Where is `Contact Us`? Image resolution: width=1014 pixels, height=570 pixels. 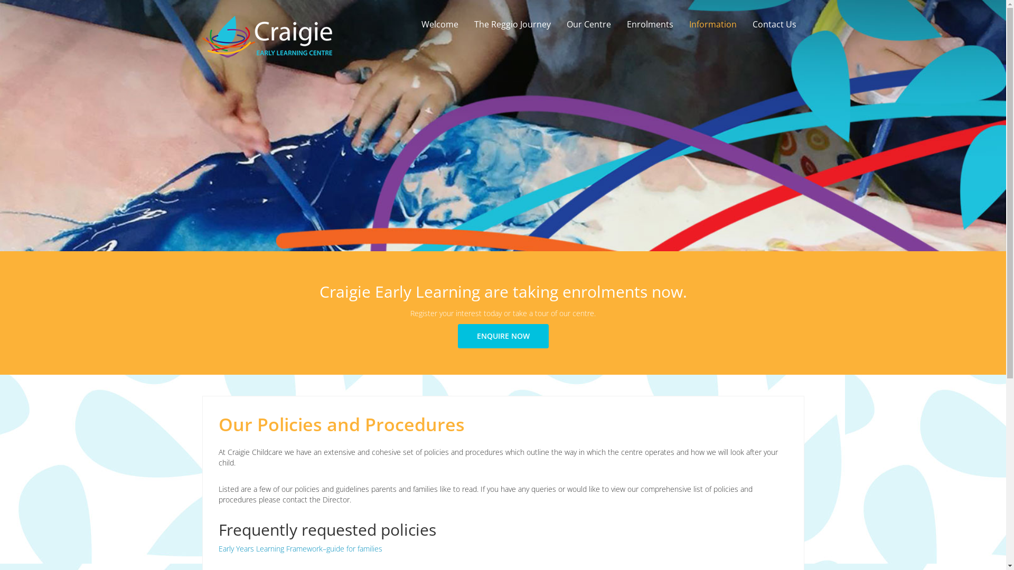 Contact Us is located at coordinates (774, 24).